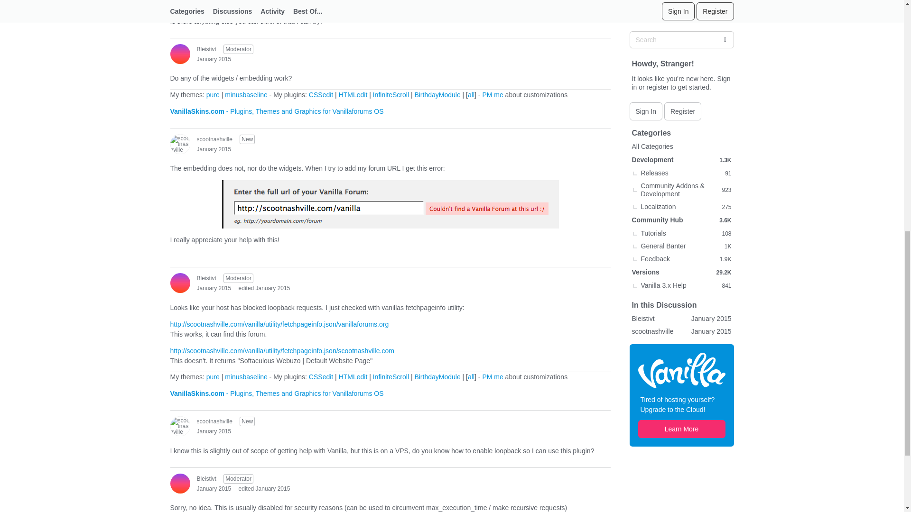  I want to click on scootnashville, so click(179, 143).